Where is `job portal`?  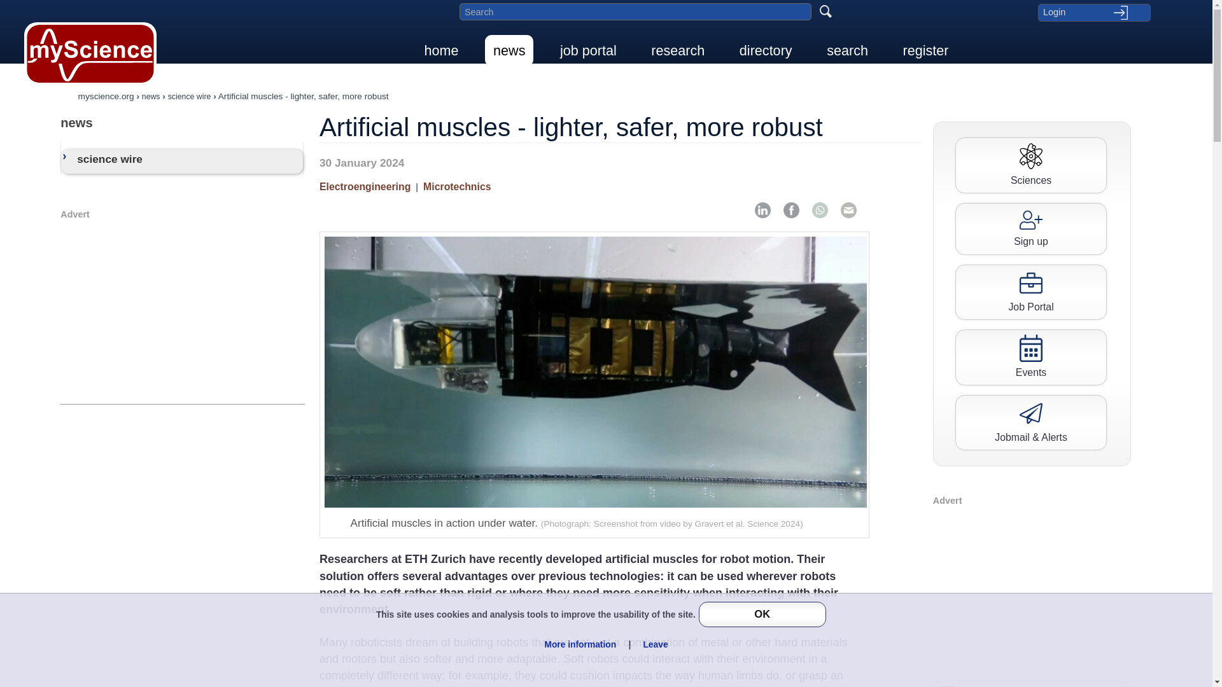 job portal is located at coordinates (588, 50).